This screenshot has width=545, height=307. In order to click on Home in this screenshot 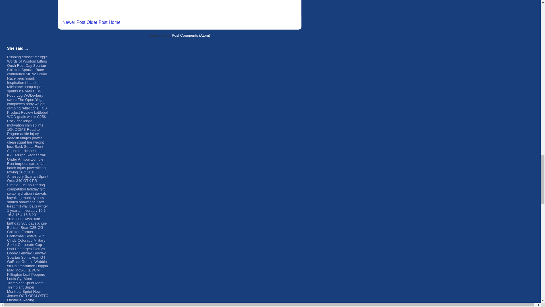, I will do `click(114, 22)`.